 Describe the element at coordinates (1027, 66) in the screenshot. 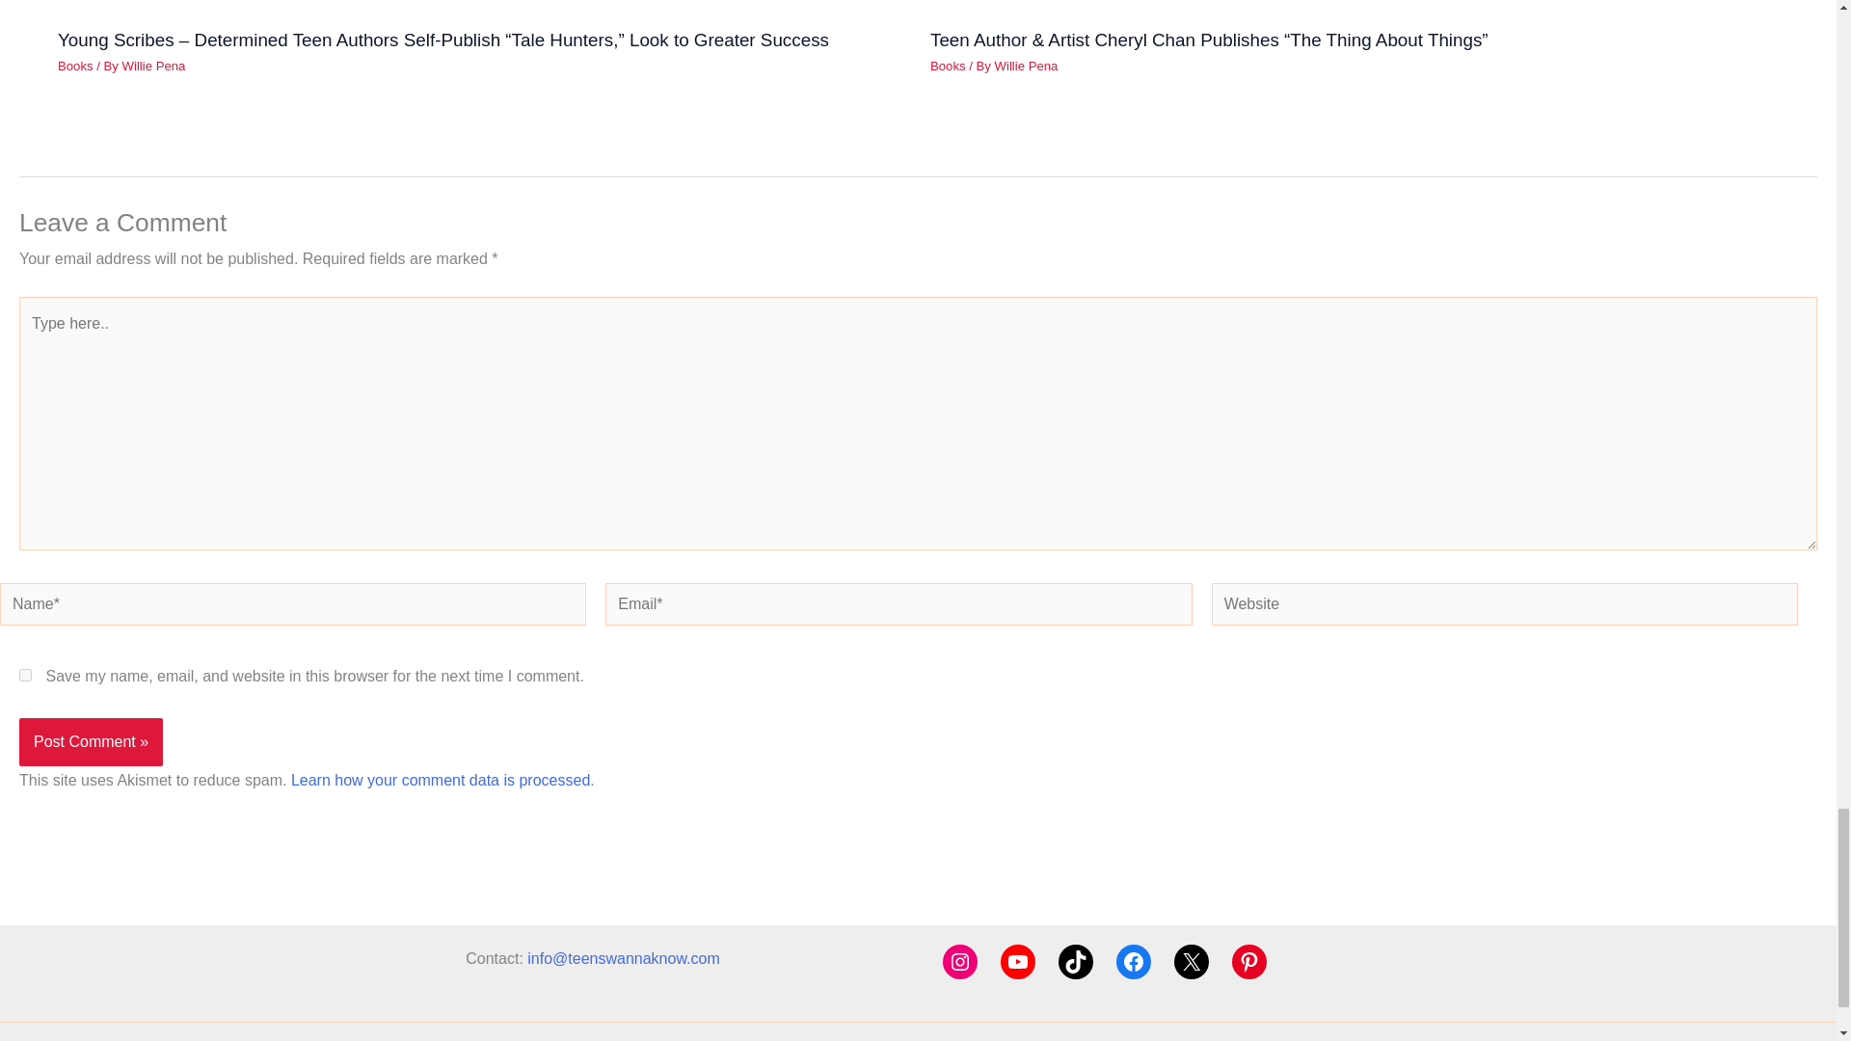

I see `View all posts by Willie Pena` at that location.